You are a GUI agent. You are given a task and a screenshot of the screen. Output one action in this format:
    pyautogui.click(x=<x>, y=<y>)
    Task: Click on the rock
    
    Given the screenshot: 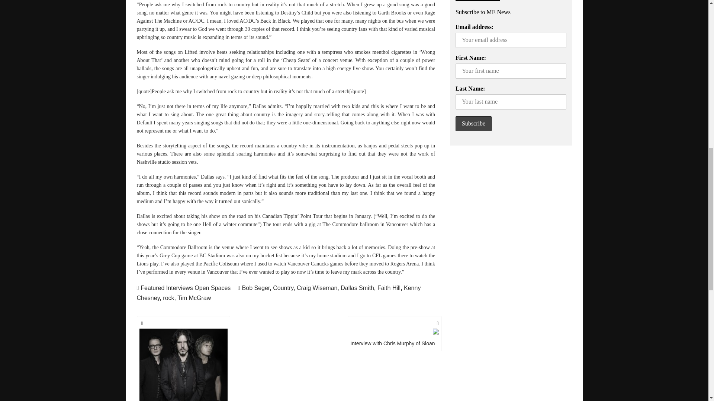 What is the action you would take?
    pyautogui.click(x=168, y=298)
    